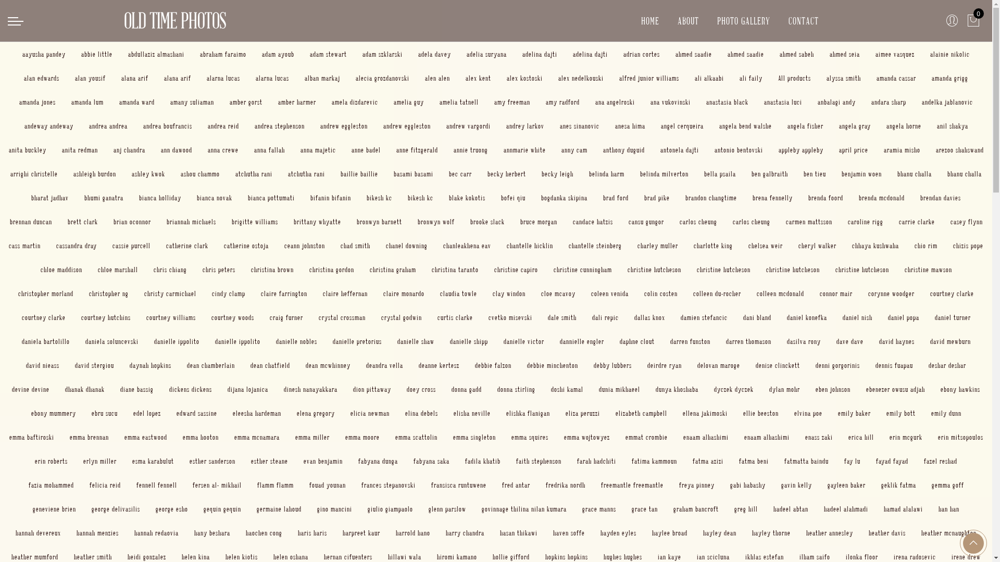  Describe the element at coordinates (46, 293) in the screenshot. I see `christopher morland` at that location.